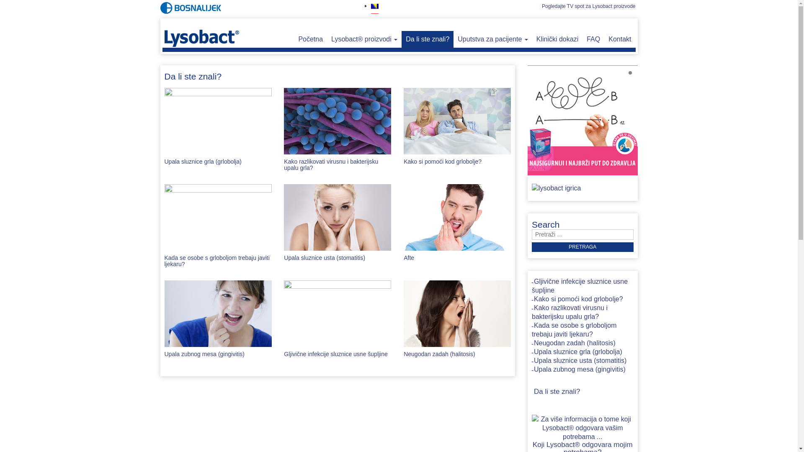 Image resolution: width=804 pixels, height=452 pixels. I want to click on Da li ste znali?, so click(428, 39).